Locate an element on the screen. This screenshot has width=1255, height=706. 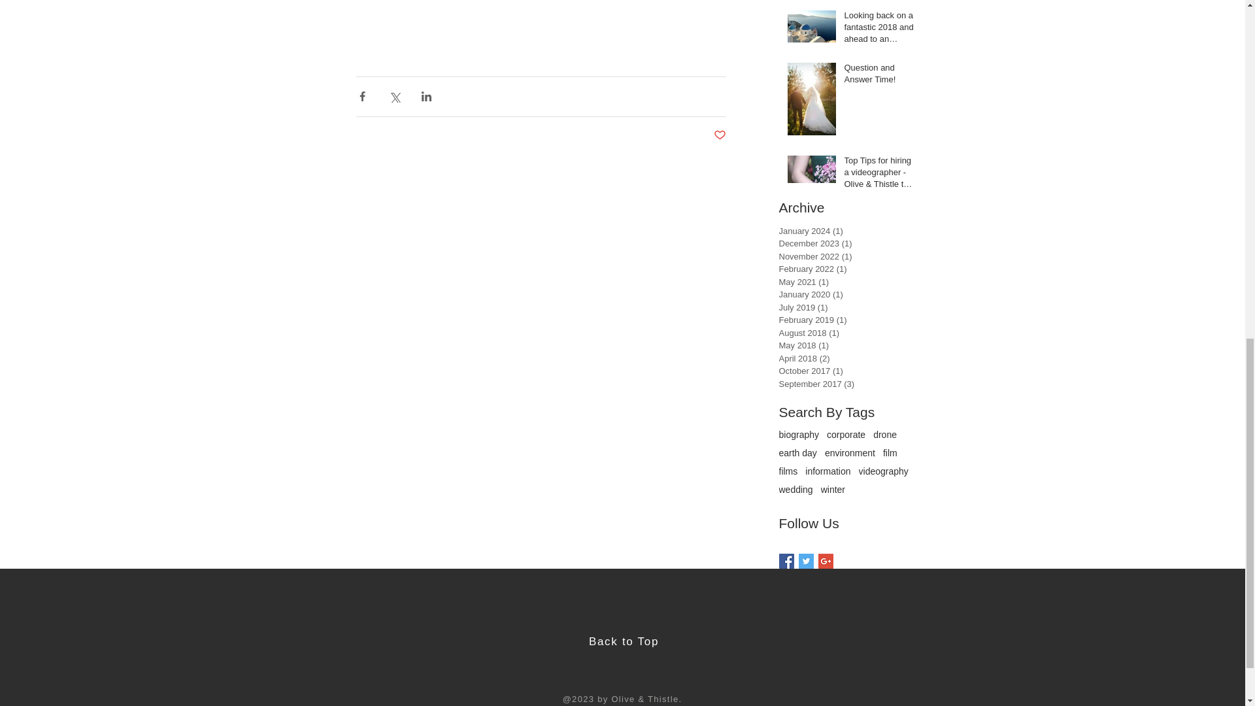
drone is located at coordinates (885, 434).